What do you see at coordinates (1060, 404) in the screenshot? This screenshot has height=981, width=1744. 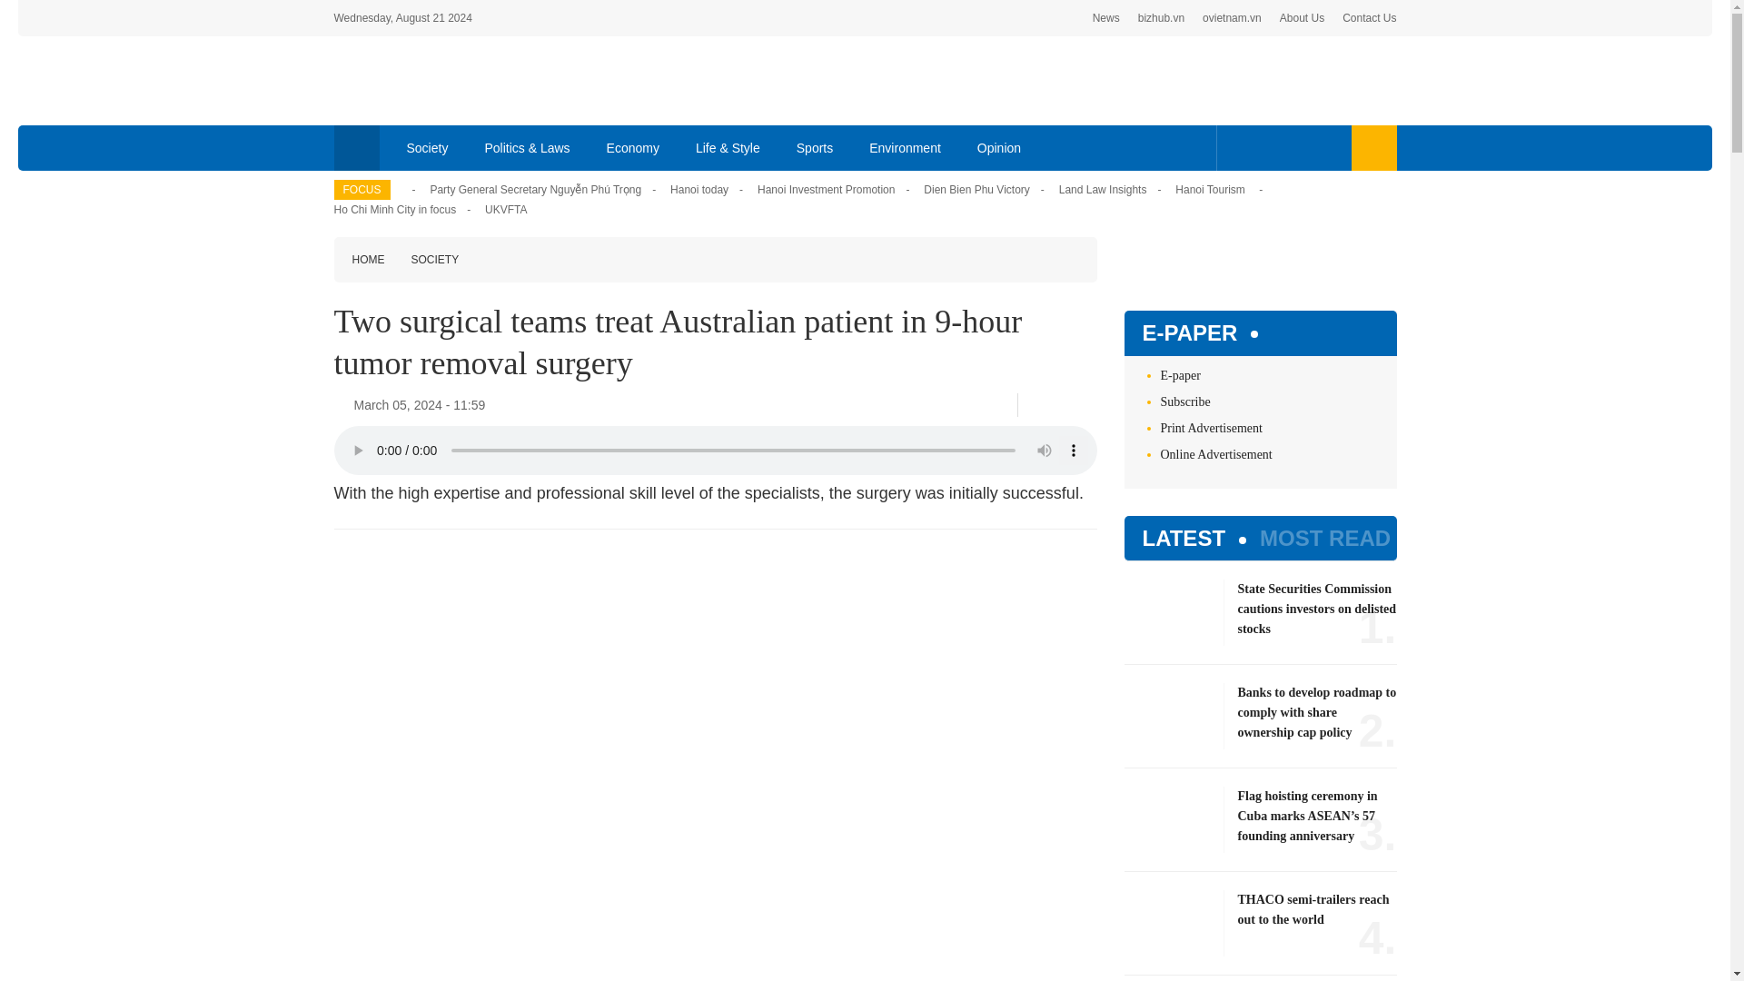 I see `Twitter` at bounding box center [1060, 404].